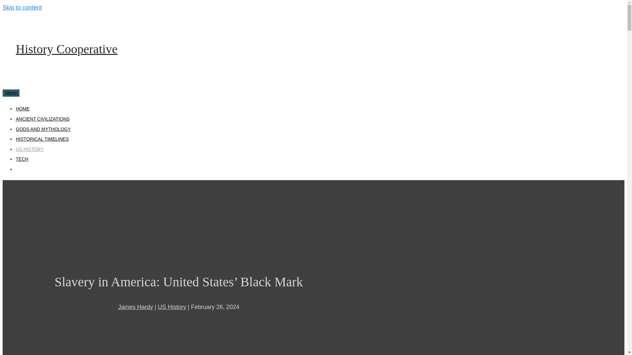 This screenshot has width=632, height=355. Describe the element at coordinates (136, 307) in the screenshot. I see `View all posts by James Hardy` at that location.